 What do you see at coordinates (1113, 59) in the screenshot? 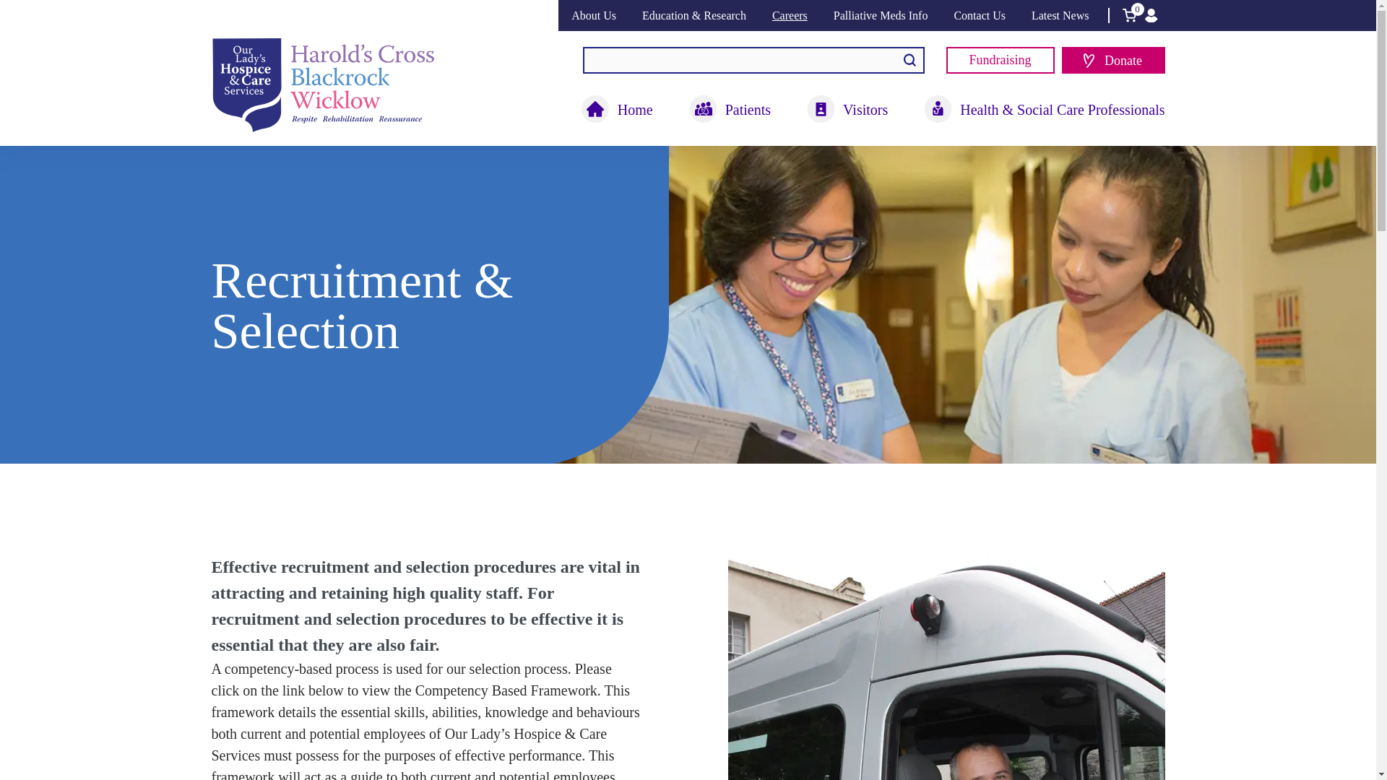
I see `Donate` at bounding box center [1113, 59].